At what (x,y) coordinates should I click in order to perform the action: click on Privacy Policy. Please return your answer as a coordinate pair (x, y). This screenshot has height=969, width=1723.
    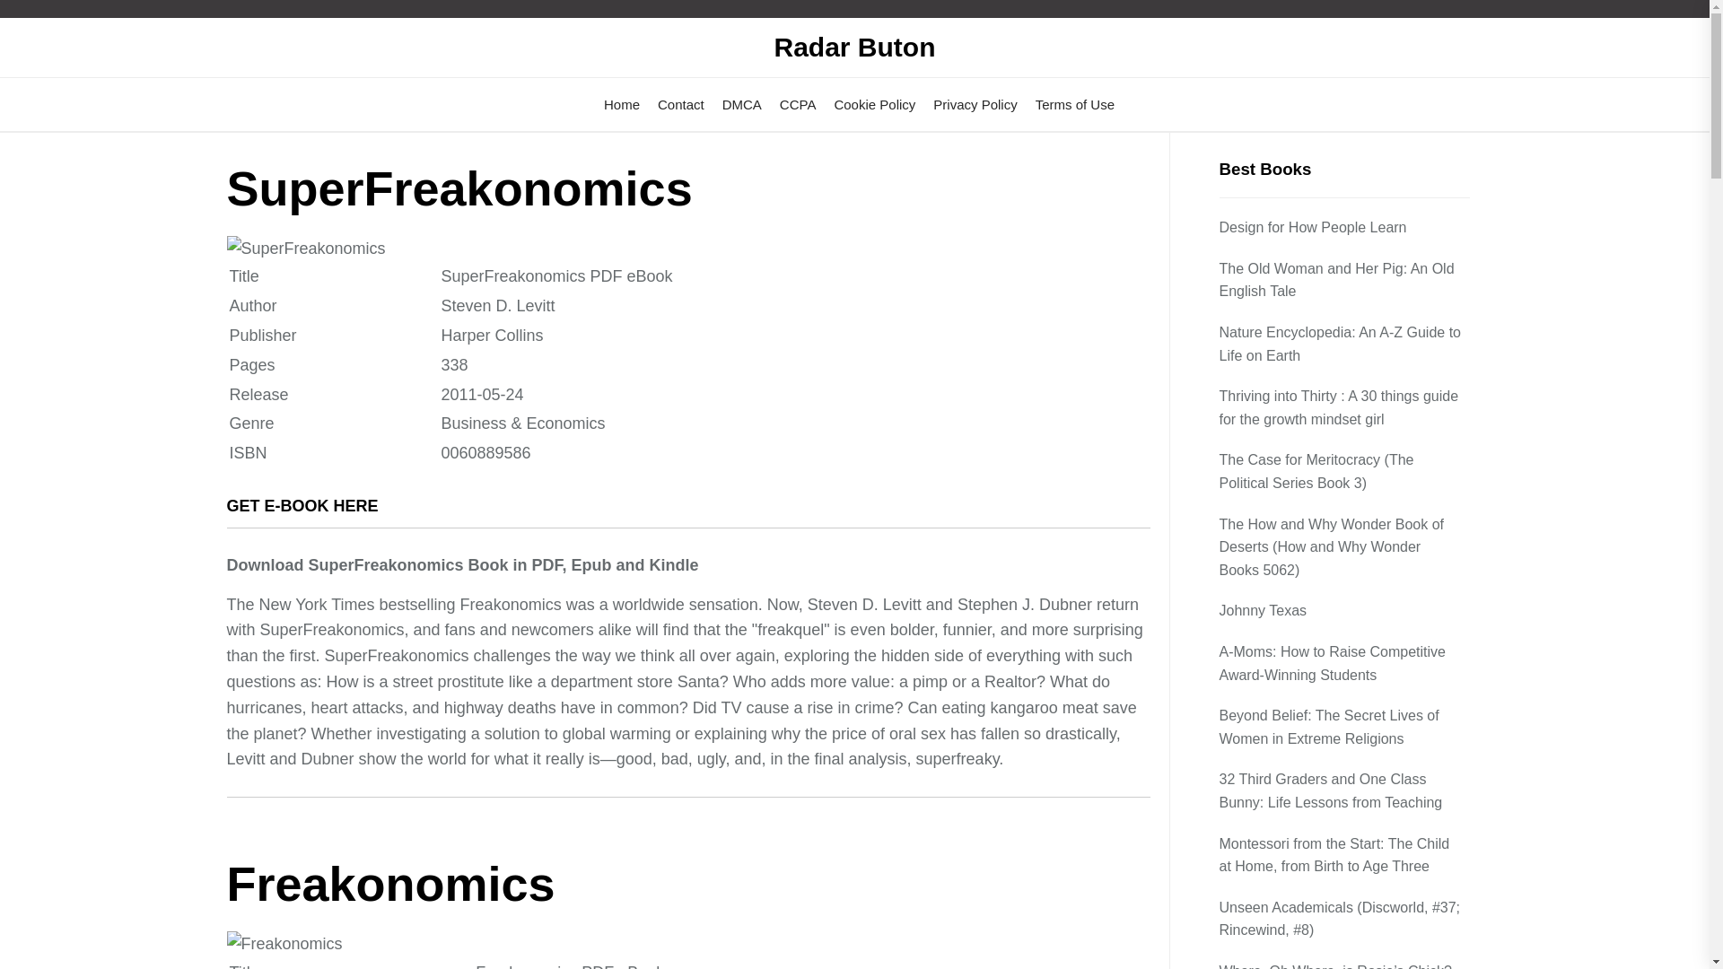
    Looking at the image, I should click on (975, 104).